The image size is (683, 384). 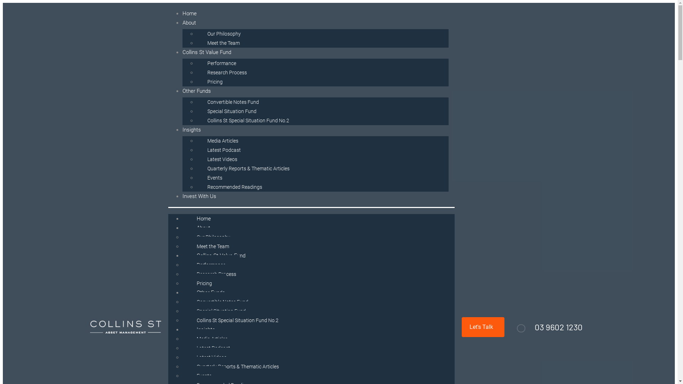 I want to click on Events, so click(x=215, y=178).